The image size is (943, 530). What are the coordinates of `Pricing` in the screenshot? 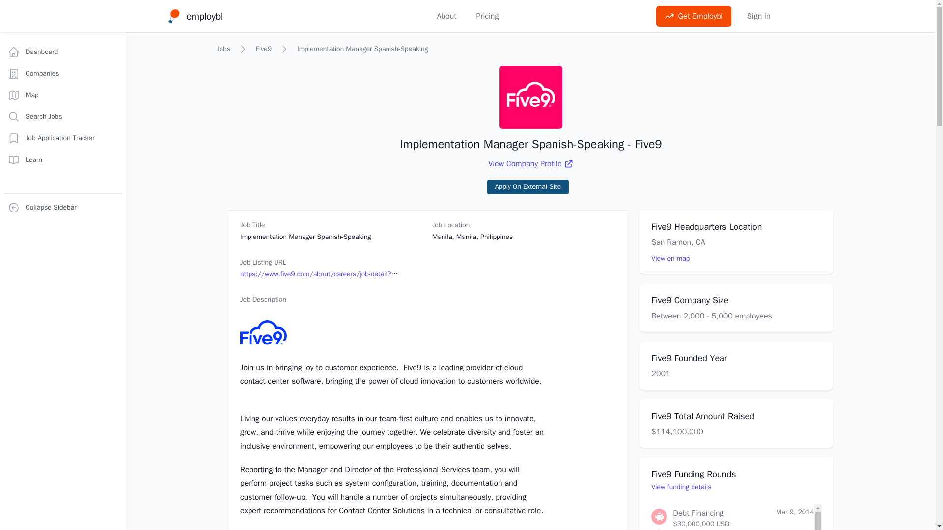 It's located at (487, 16).